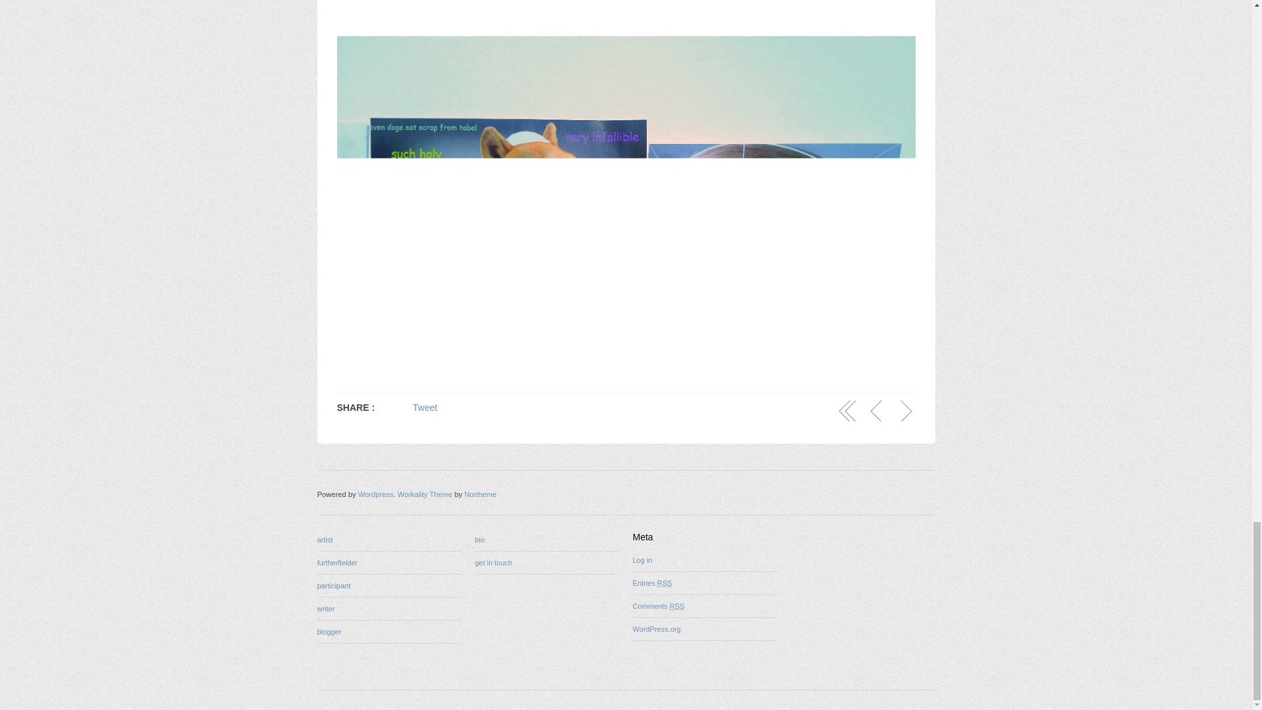  I want to click on WordPress.org, so click(656, 629).